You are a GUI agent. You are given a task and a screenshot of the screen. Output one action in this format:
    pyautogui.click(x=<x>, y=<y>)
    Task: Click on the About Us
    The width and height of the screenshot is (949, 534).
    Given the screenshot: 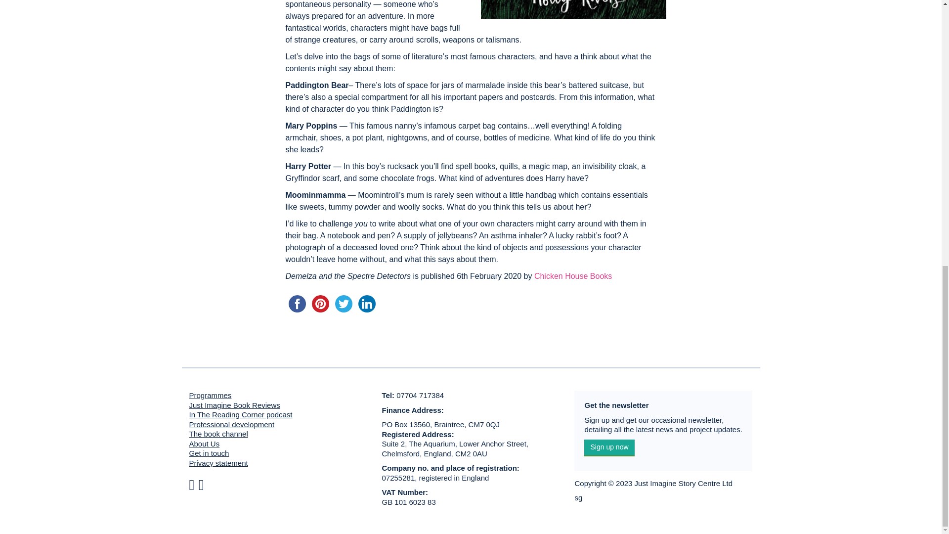 What is the action you would take?
    pyautogui.click(x=204, y=444)
    